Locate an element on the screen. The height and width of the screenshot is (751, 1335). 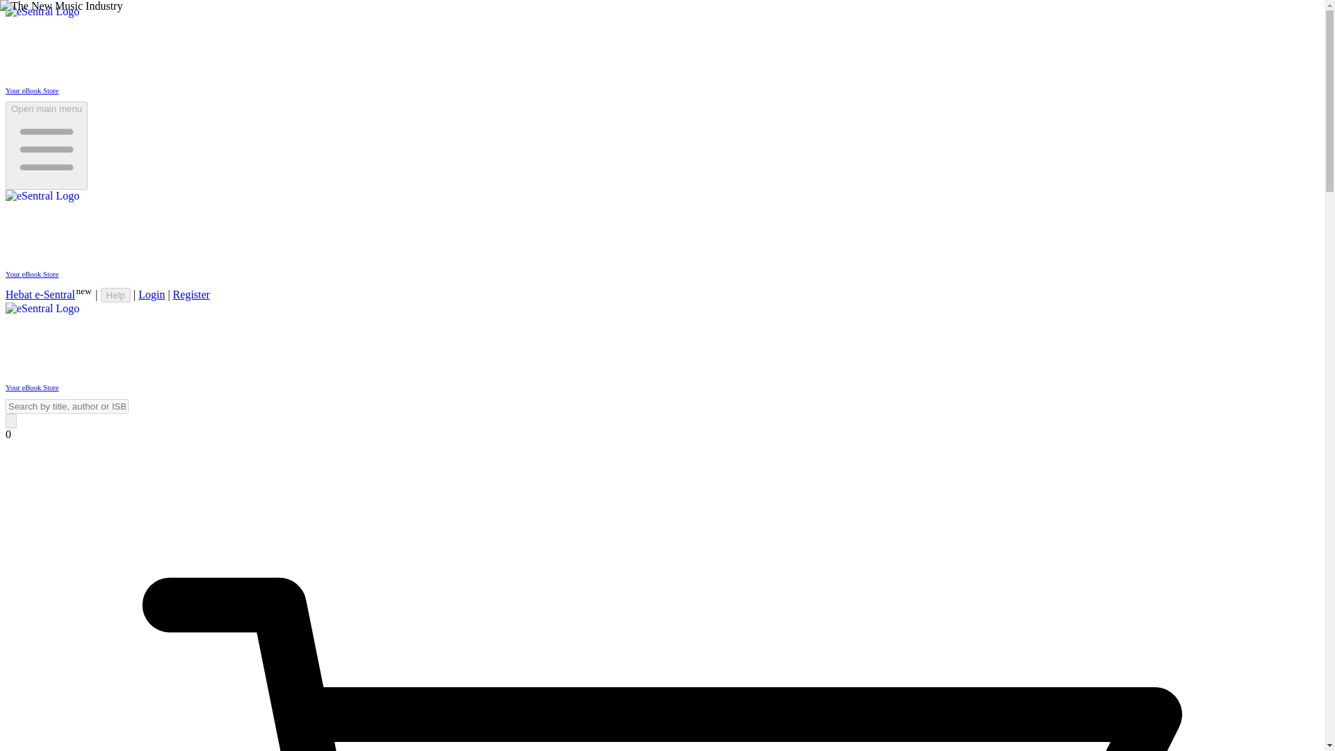
Login is located at coordinates (152, 294).